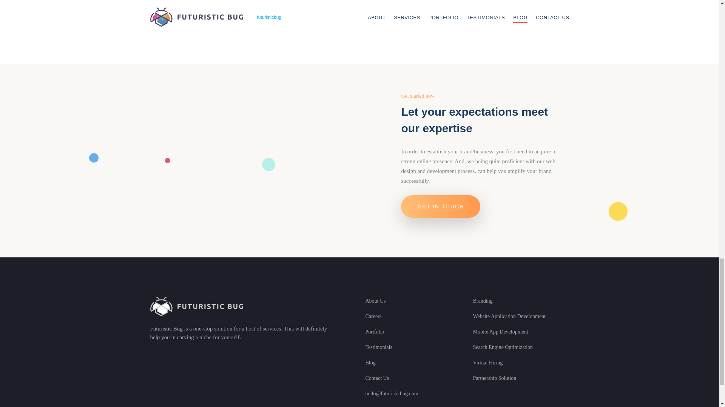  Describe the element at coordinates (375, 332) in the screenshot. I see `Portfolio` at that location.